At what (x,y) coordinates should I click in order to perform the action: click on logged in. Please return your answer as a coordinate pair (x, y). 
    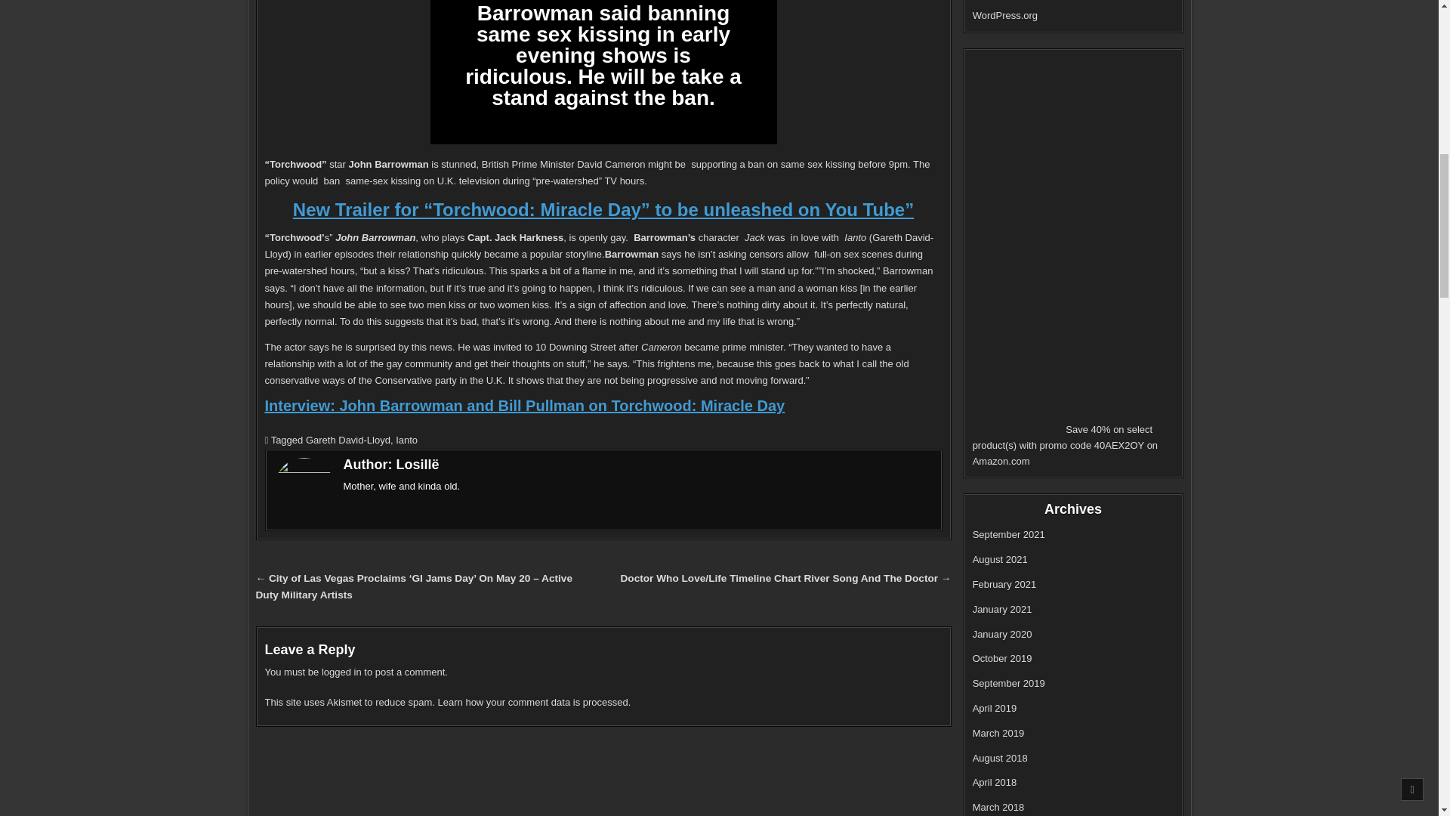
    Looking at the image, I should click on (341, 672).